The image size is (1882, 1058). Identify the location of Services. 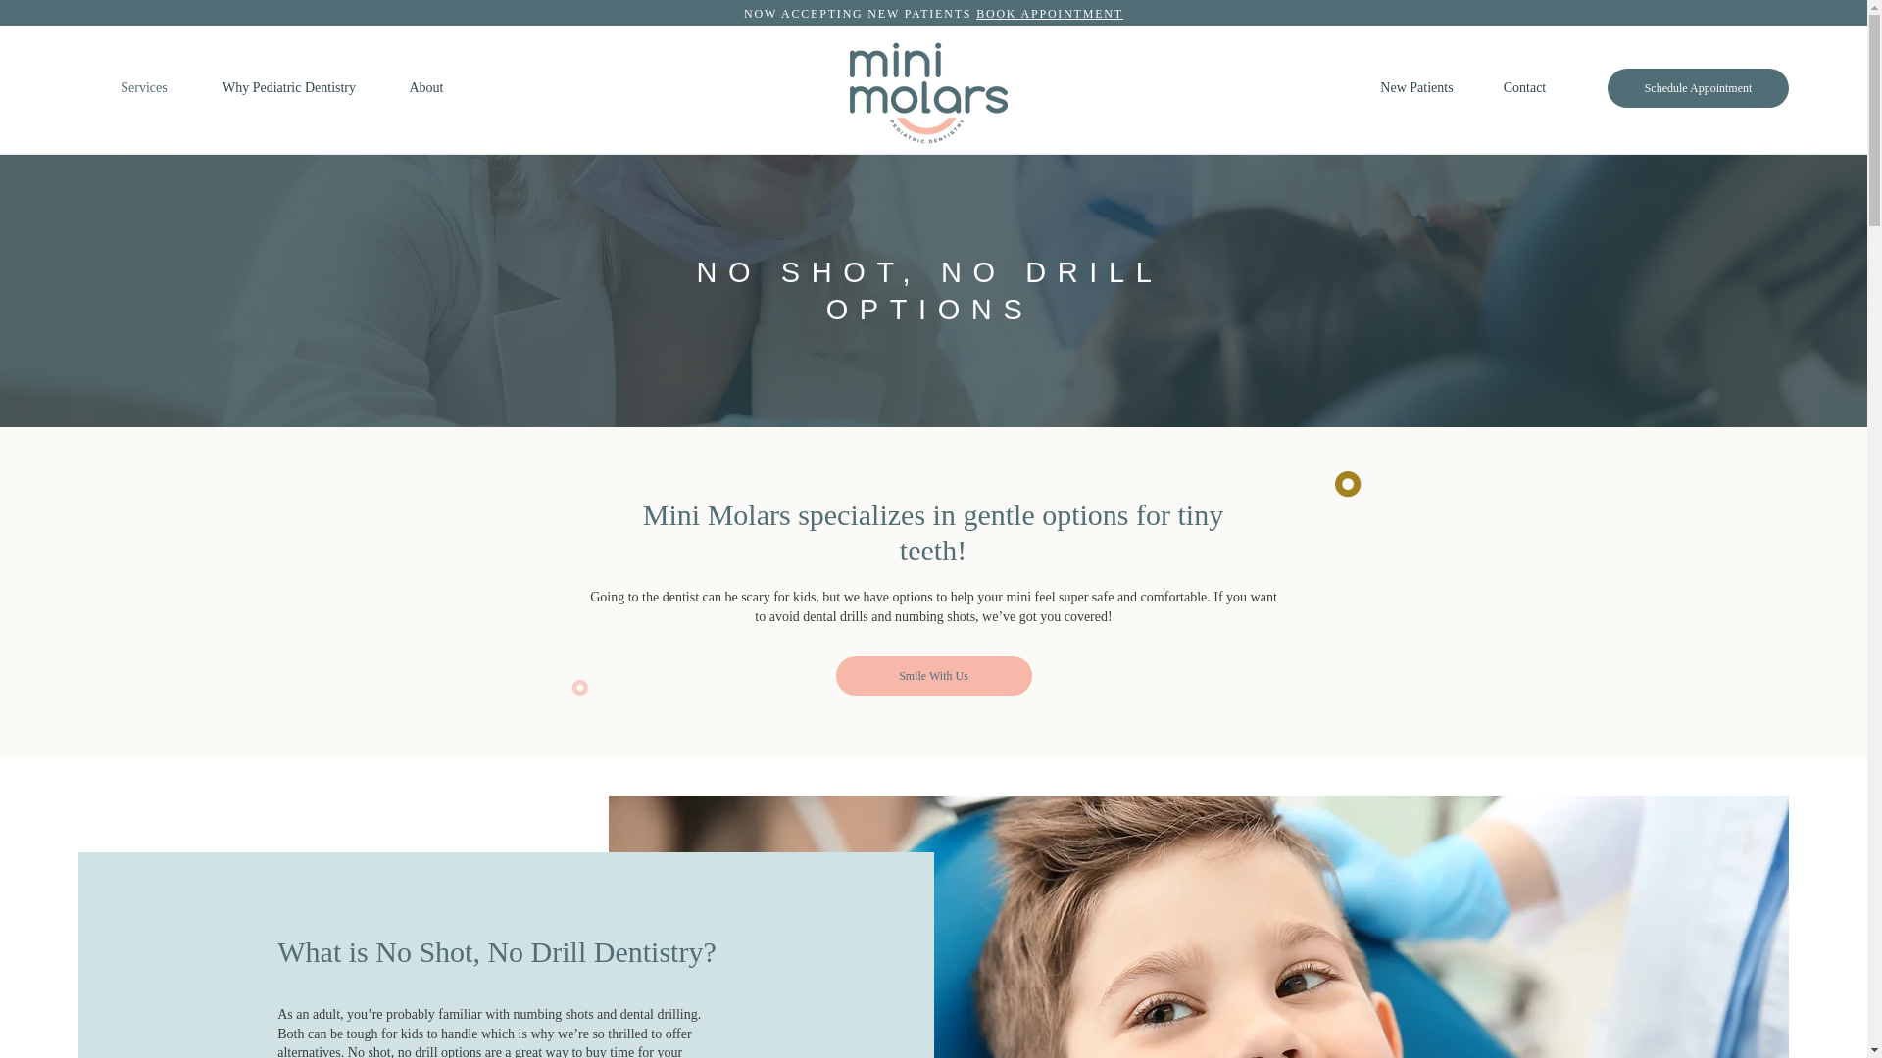
(144, 87).